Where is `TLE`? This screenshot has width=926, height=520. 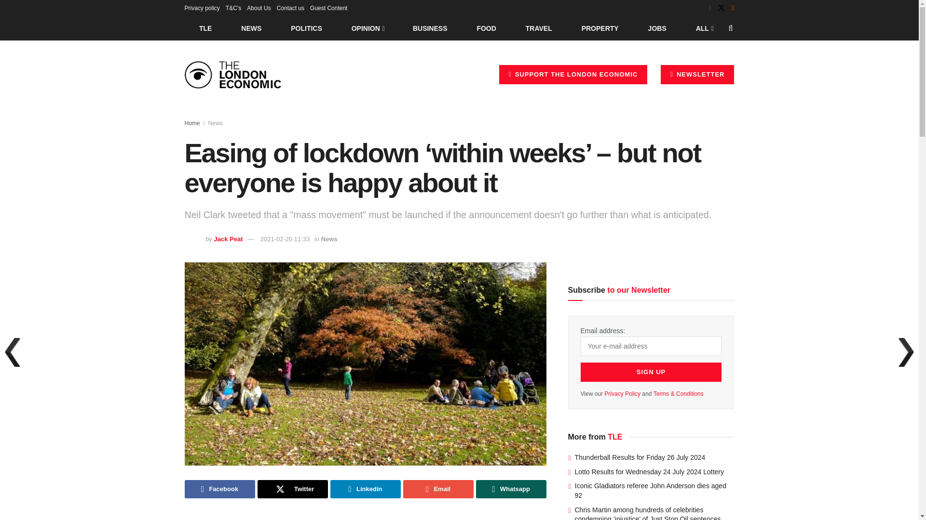 TLE is located at coordinates (205, 28).